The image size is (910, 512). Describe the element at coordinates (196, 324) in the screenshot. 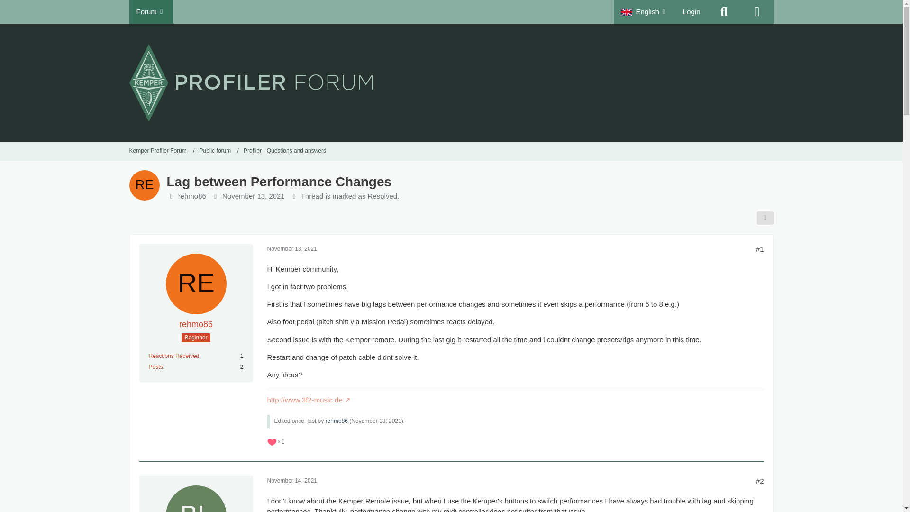

I see `rehmo86` at that location.